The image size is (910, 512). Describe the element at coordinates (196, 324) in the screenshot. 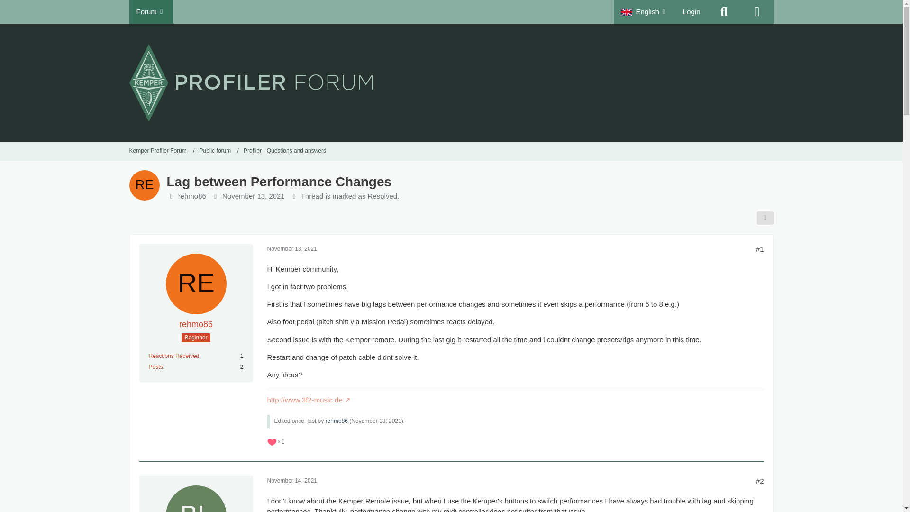

I see `rehmo86` at that location.